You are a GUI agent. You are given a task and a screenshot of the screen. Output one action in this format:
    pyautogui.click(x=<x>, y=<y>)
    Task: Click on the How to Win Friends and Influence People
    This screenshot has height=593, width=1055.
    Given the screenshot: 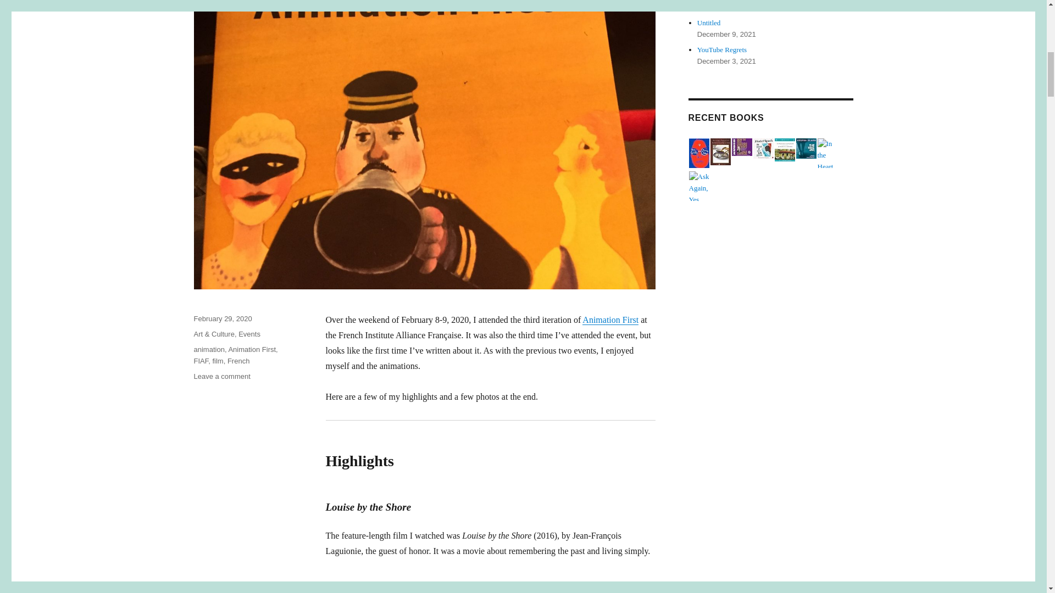 What is the action you would take?
    pyautogui.click(x=742, y=147)
    